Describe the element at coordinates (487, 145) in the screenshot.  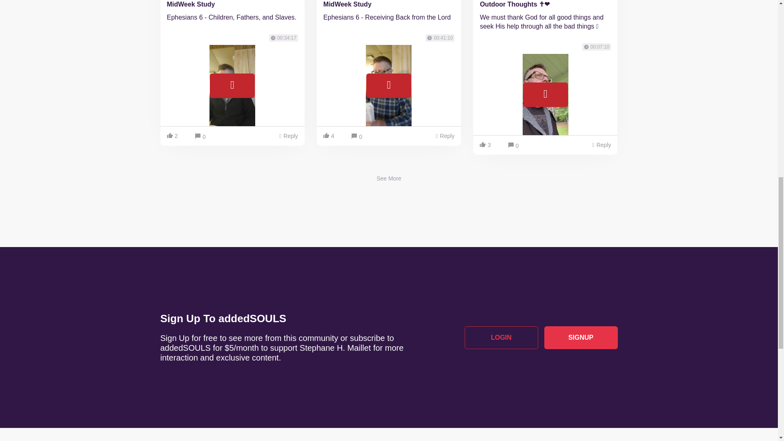
I see `3` at that location.